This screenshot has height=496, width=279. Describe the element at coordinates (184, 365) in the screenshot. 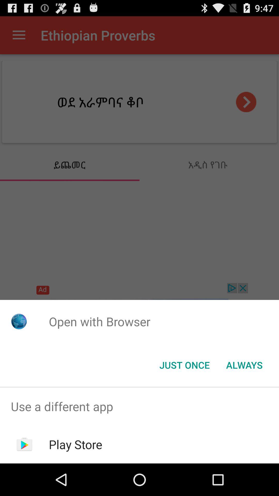

I see `open button next to always icon` at that location.